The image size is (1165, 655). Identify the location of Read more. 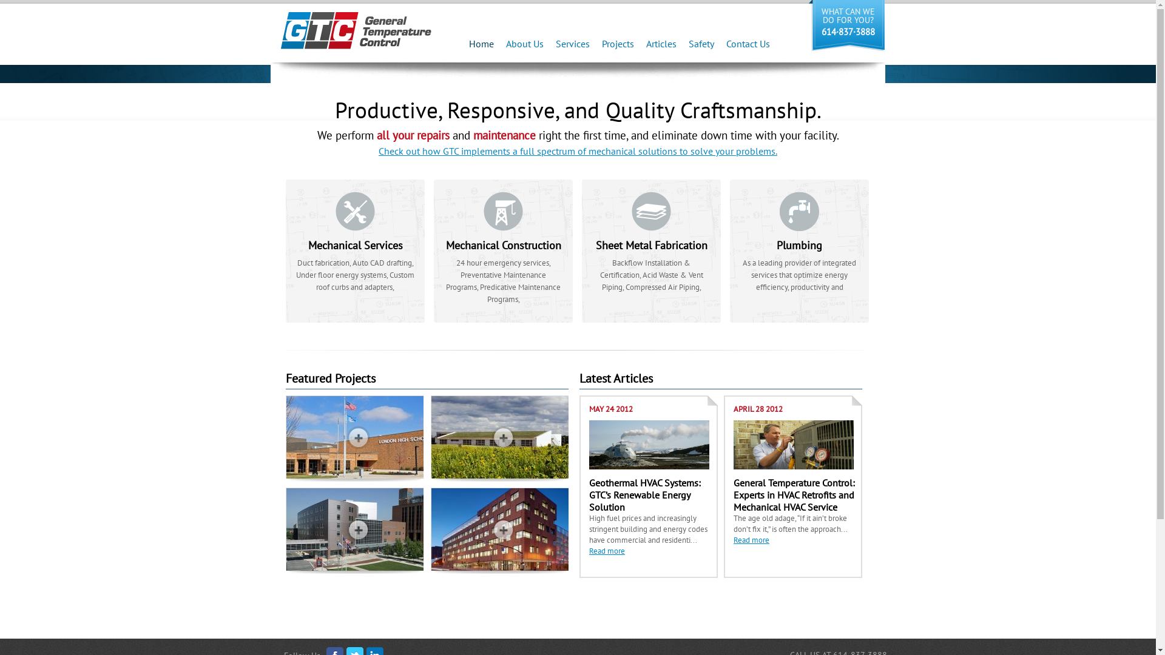
(607, 551).